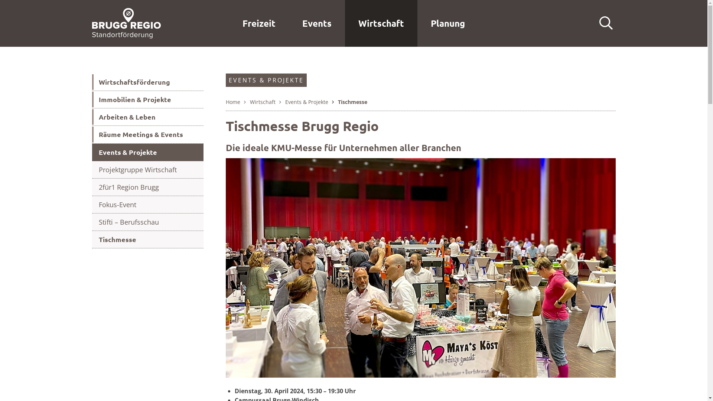  Describe the element at coordinates (317, 23) in the screenshot. I see `Events` at that location.